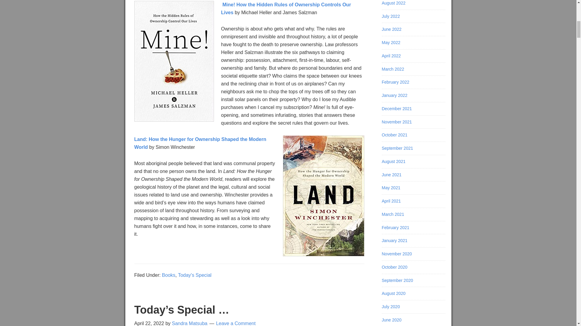 This screenshot has width=581, height=326. What do you see at coordinates (286, 8) in the screenshot?
I see `Mine! How the Hidden Rules of Ownership Controls Our Lives` at bounding box center [286, 8].